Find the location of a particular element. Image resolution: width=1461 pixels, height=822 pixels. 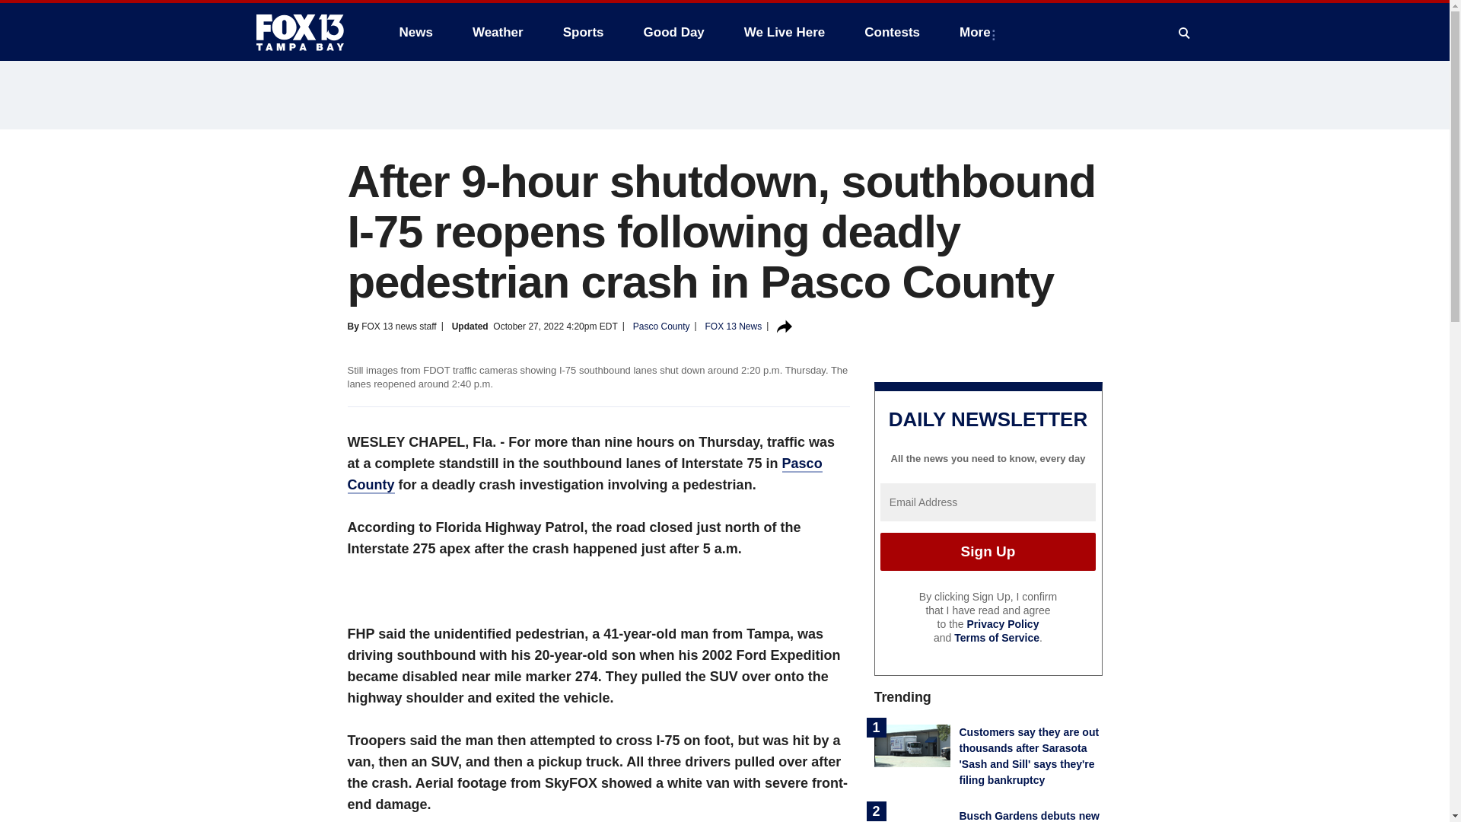

More is located at coordinates (978, 32).